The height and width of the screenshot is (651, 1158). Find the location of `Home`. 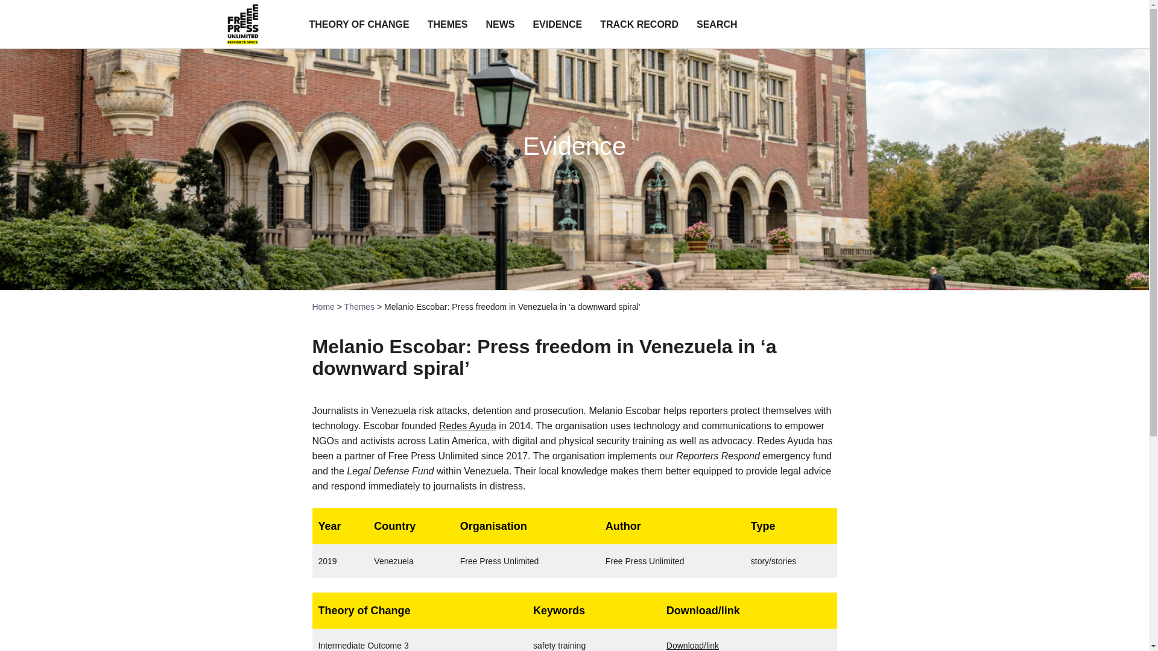

Home is located at coordinates (323, 307).